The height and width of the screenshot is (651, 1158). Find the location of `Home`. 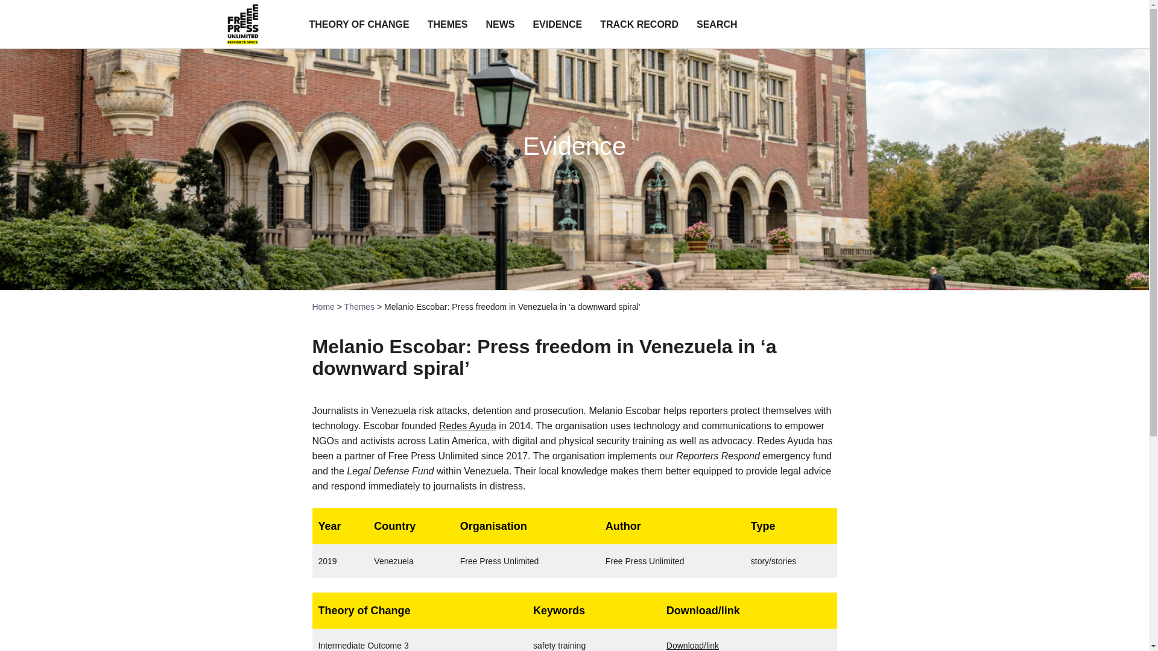

Home is located at coordinates (323, 307).